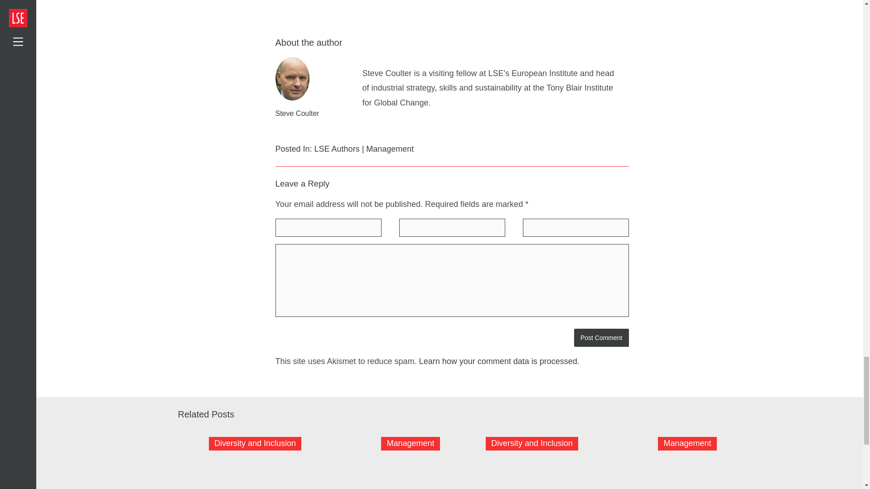  I want to click on Post Comment, so click(602, 337).